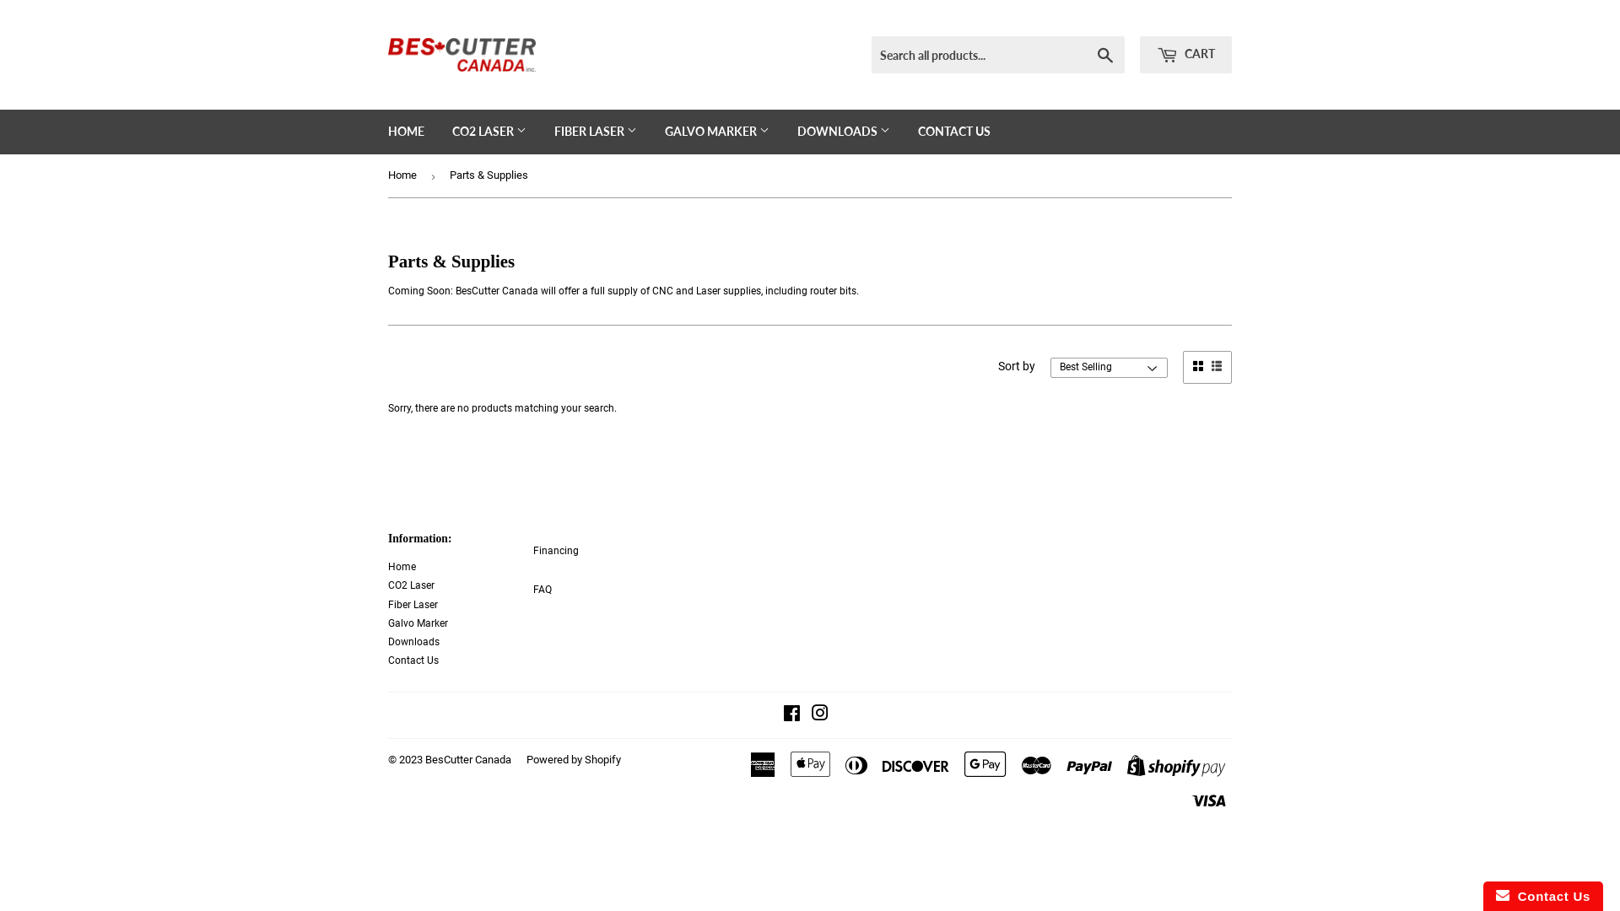  Describe the element at coordinates (596, 132) in the screenshot. I see `FIBER LASER` at that location.